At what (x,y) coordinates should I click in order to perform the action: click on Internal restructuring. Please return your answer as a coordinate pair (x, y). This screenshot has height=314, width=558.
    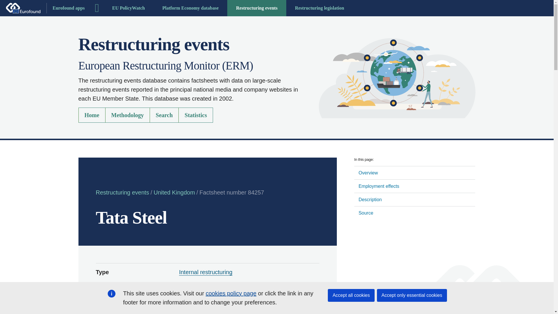
    Looking at the image, I should click on (205, 272).